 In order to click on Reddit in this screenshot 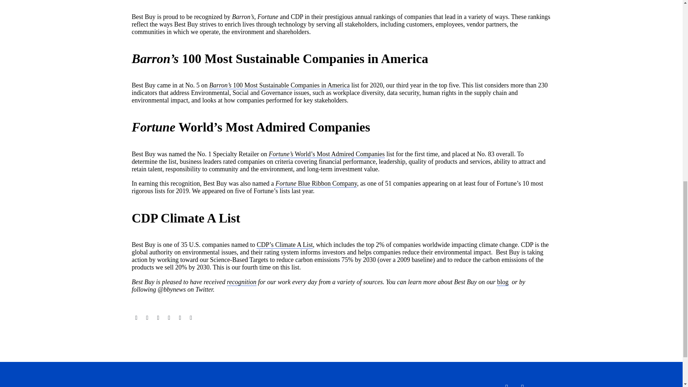, I will do `click(191, 318)`.